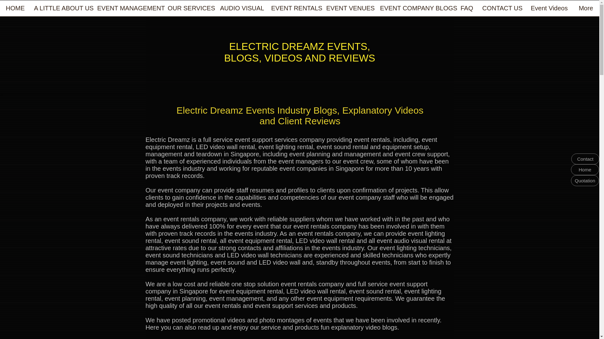 The height and width of the screenshot is (339, 604). What do you see at coordinates (62, 10) in the screenshot?
I see `A LITTLE ABOUT US` at bounding box center [62, 10].